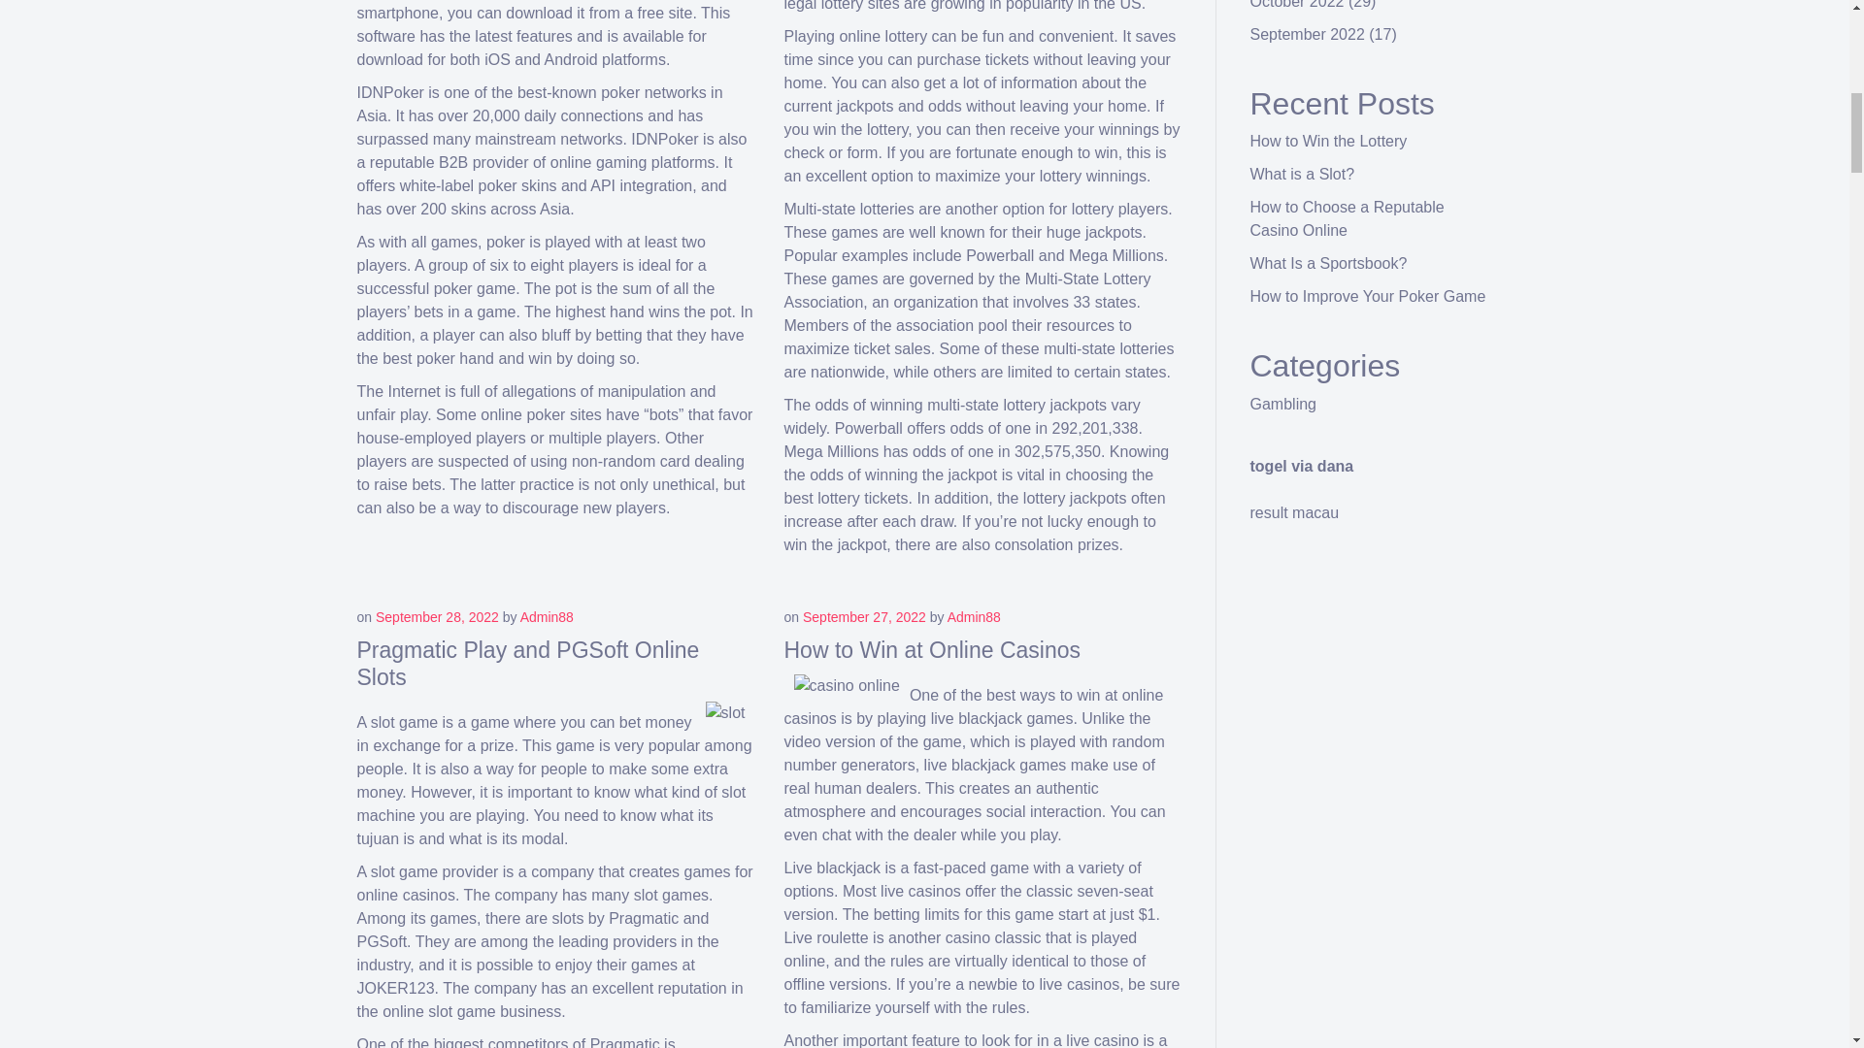  What do you see at coordinates (437, 616) in the screenshot?
I see `September 28, 2022` at bounding box center [437, 616].